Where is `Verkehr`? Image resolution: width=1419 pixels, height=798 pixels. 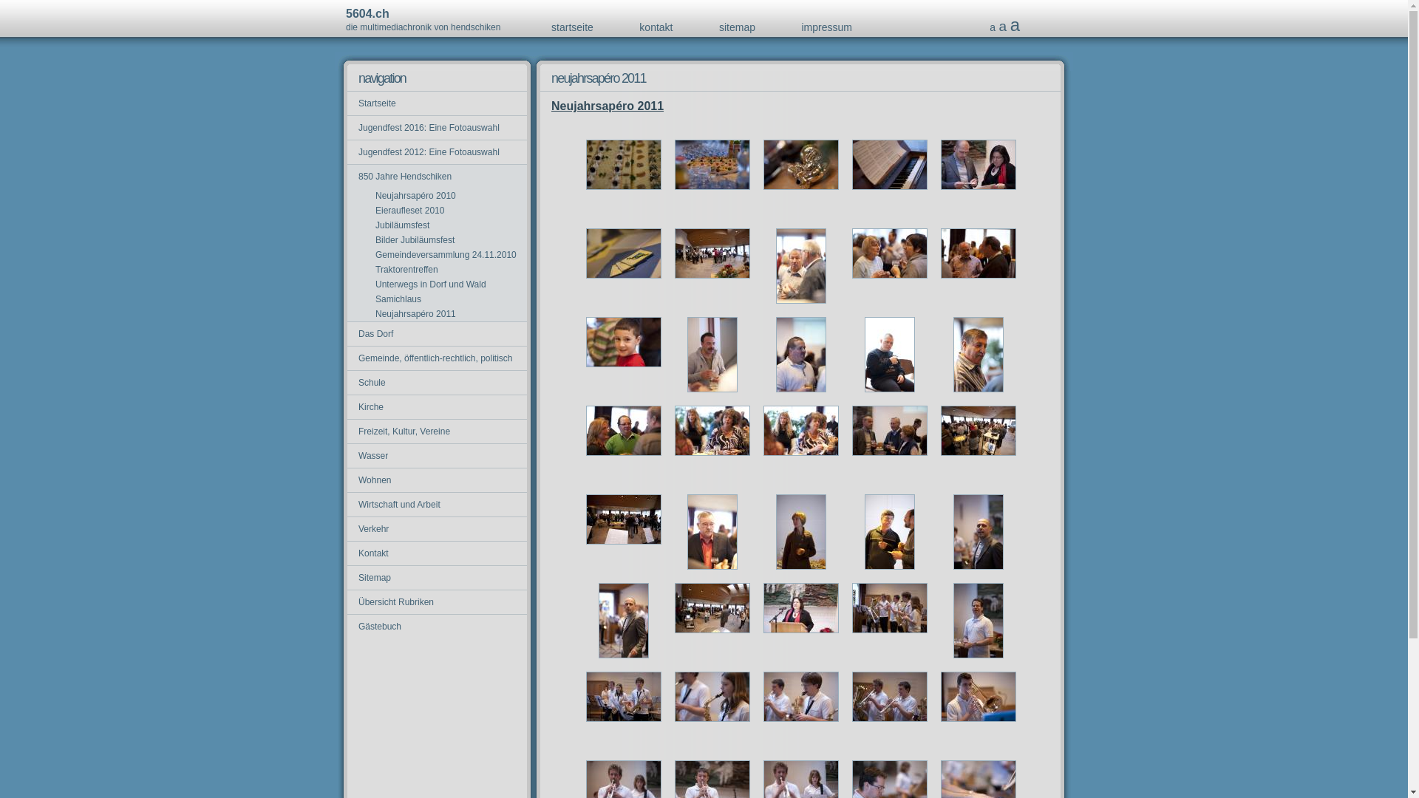
Verkehr is located at coordinates (438, 529).